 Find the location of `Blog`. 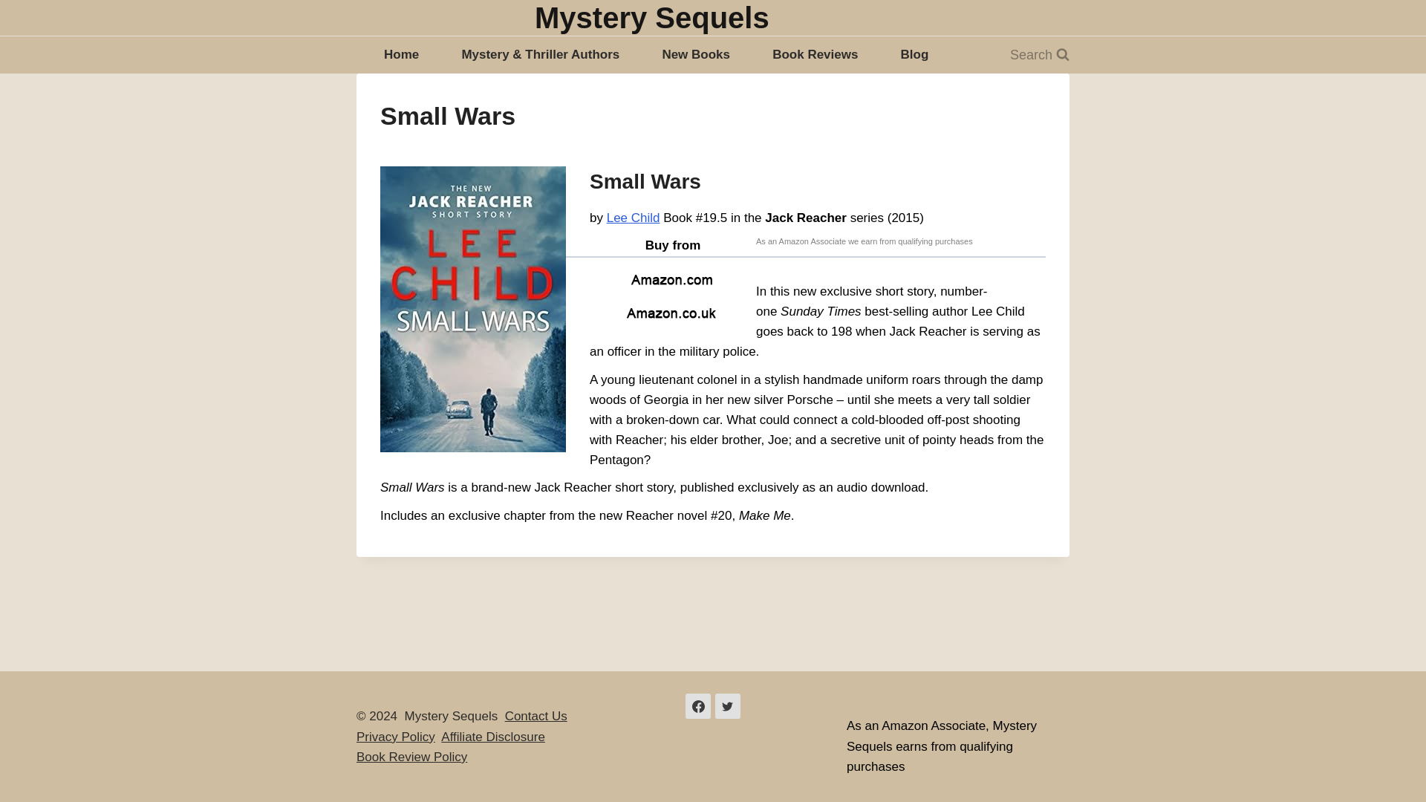

Blog is located at coordinates (915, 55).